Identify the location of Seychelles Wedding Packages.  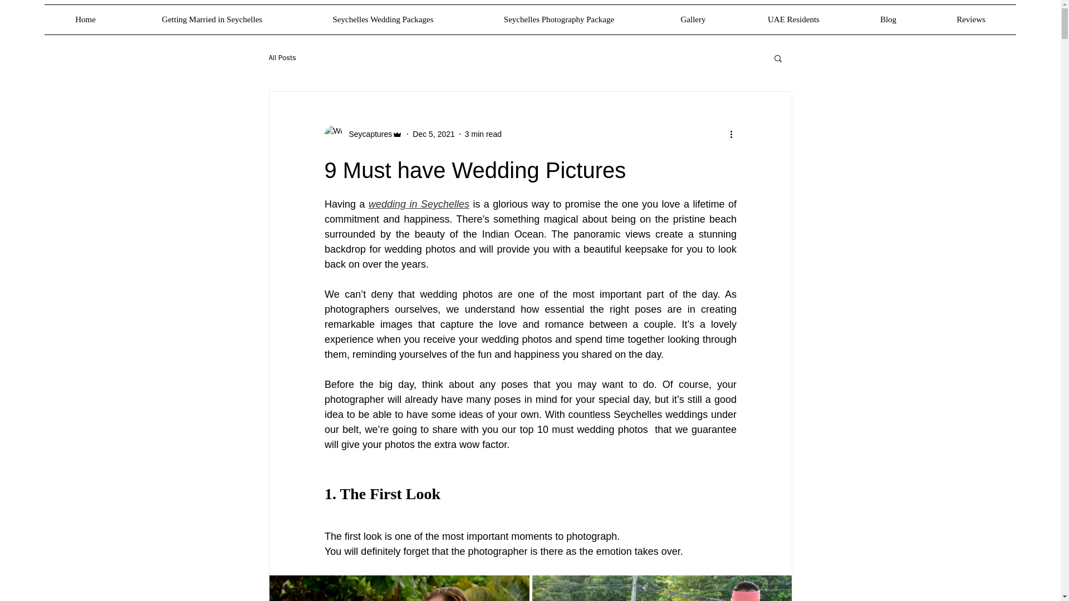
(383, 19).